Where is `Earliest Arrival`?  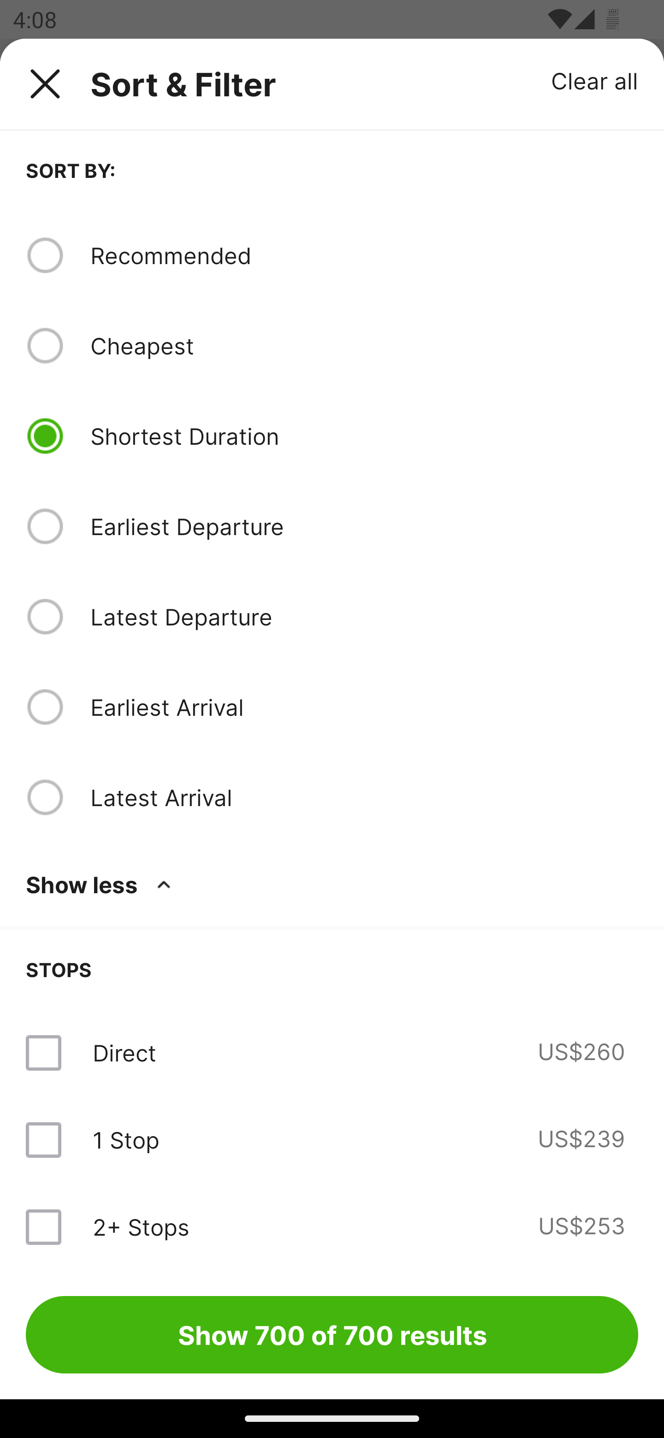 Earliest Arrival is located at coordinates (364, 707).